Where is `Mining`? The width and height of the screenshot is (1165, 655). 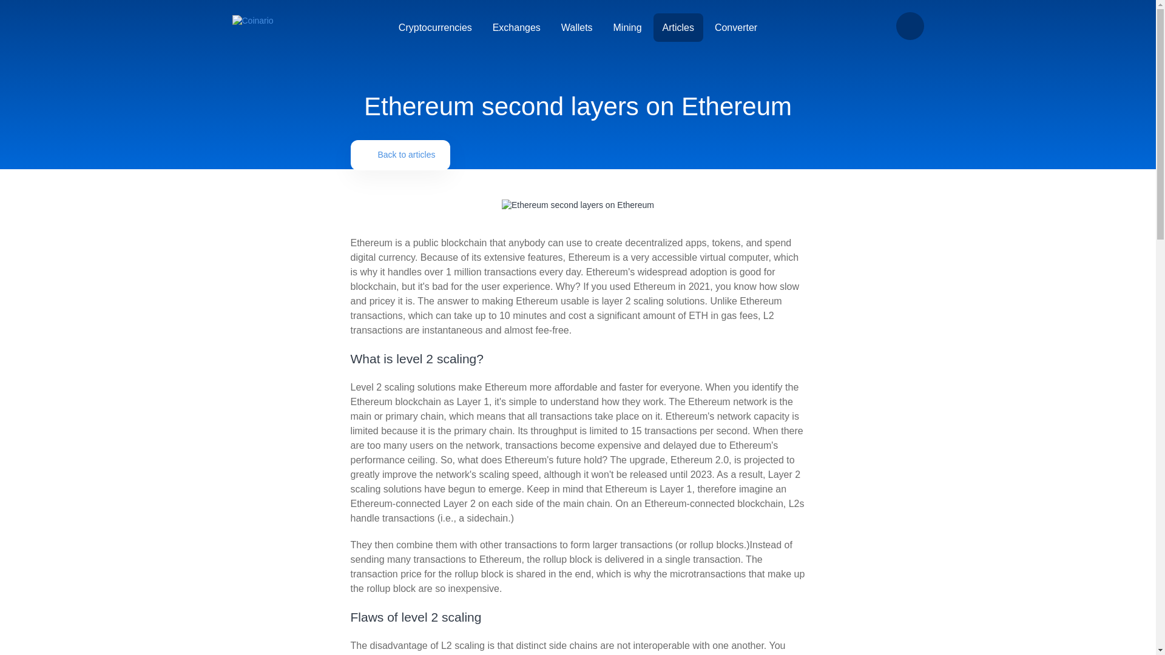 Mining is located at coordinates (627, 27).